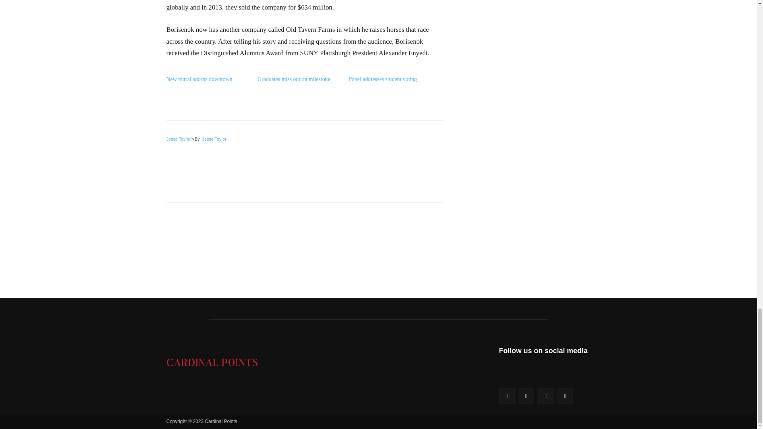 This screenshot has width=763, height=429. What do you see at coordinates (294, 79) in the screenshot?
I see `Graduates miss out on milestone` at bounding box center [294, 79].